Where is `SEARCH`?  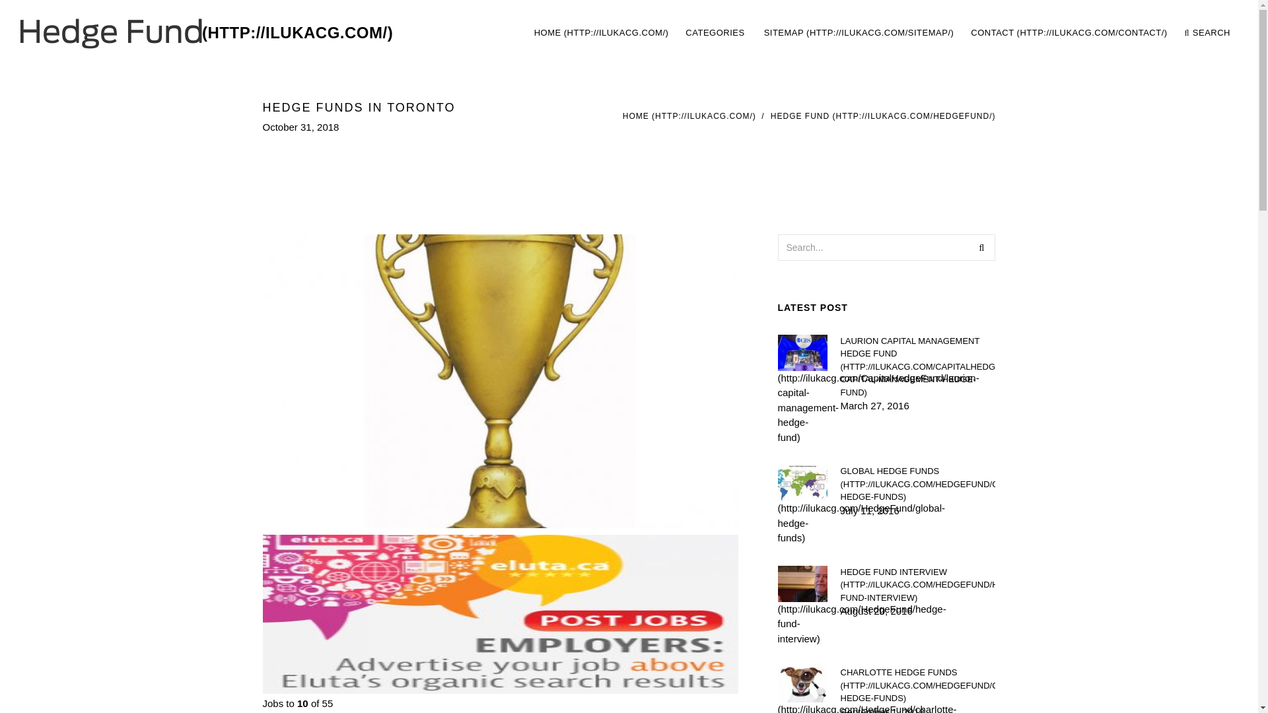 SEARCH is located at coordinates (689, 116).